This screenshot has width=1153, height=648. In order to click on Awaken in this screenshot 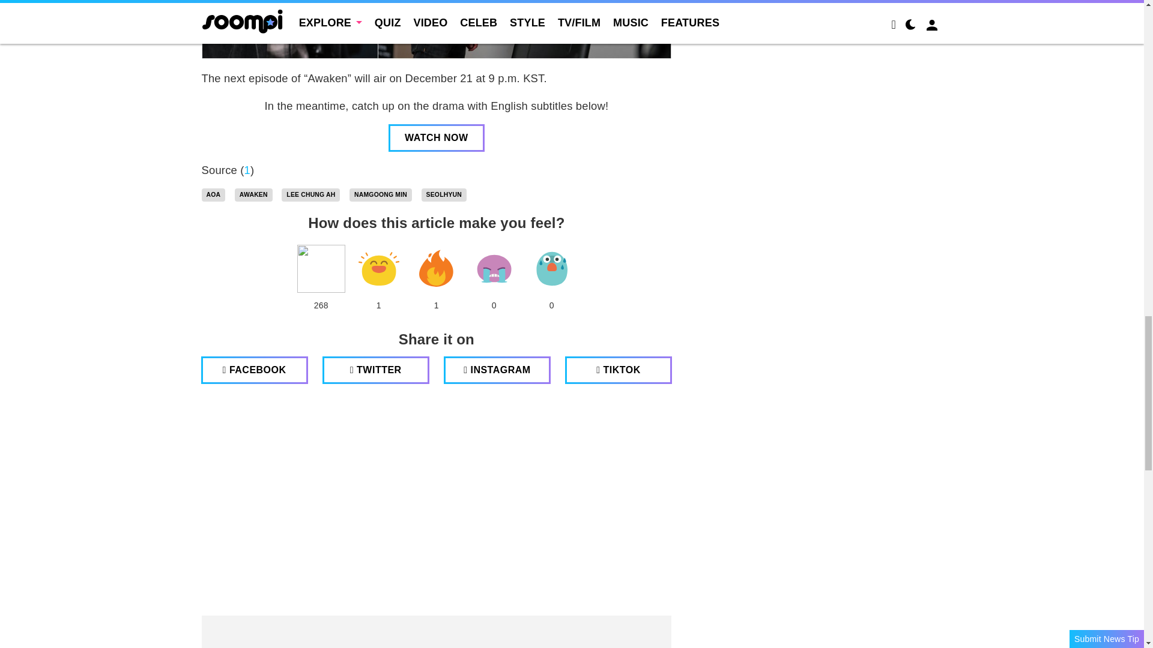, I will do `click(253, 194)`.